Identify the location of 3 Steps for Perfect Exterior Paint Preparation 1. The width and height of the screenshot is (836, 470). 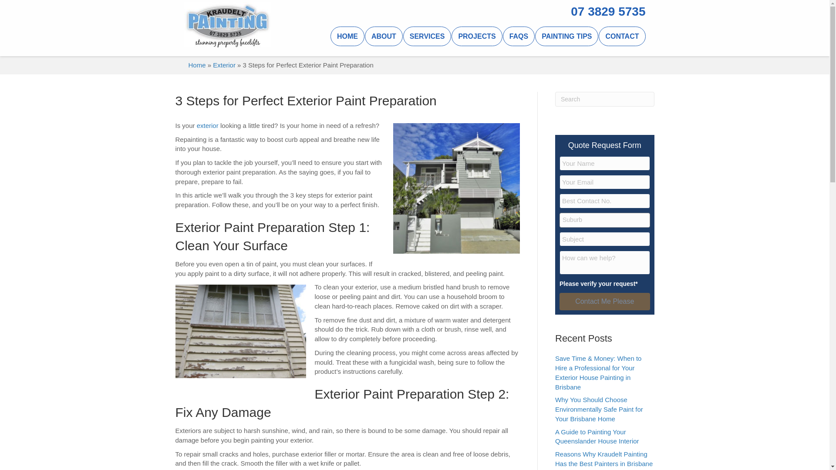
(456, 188).